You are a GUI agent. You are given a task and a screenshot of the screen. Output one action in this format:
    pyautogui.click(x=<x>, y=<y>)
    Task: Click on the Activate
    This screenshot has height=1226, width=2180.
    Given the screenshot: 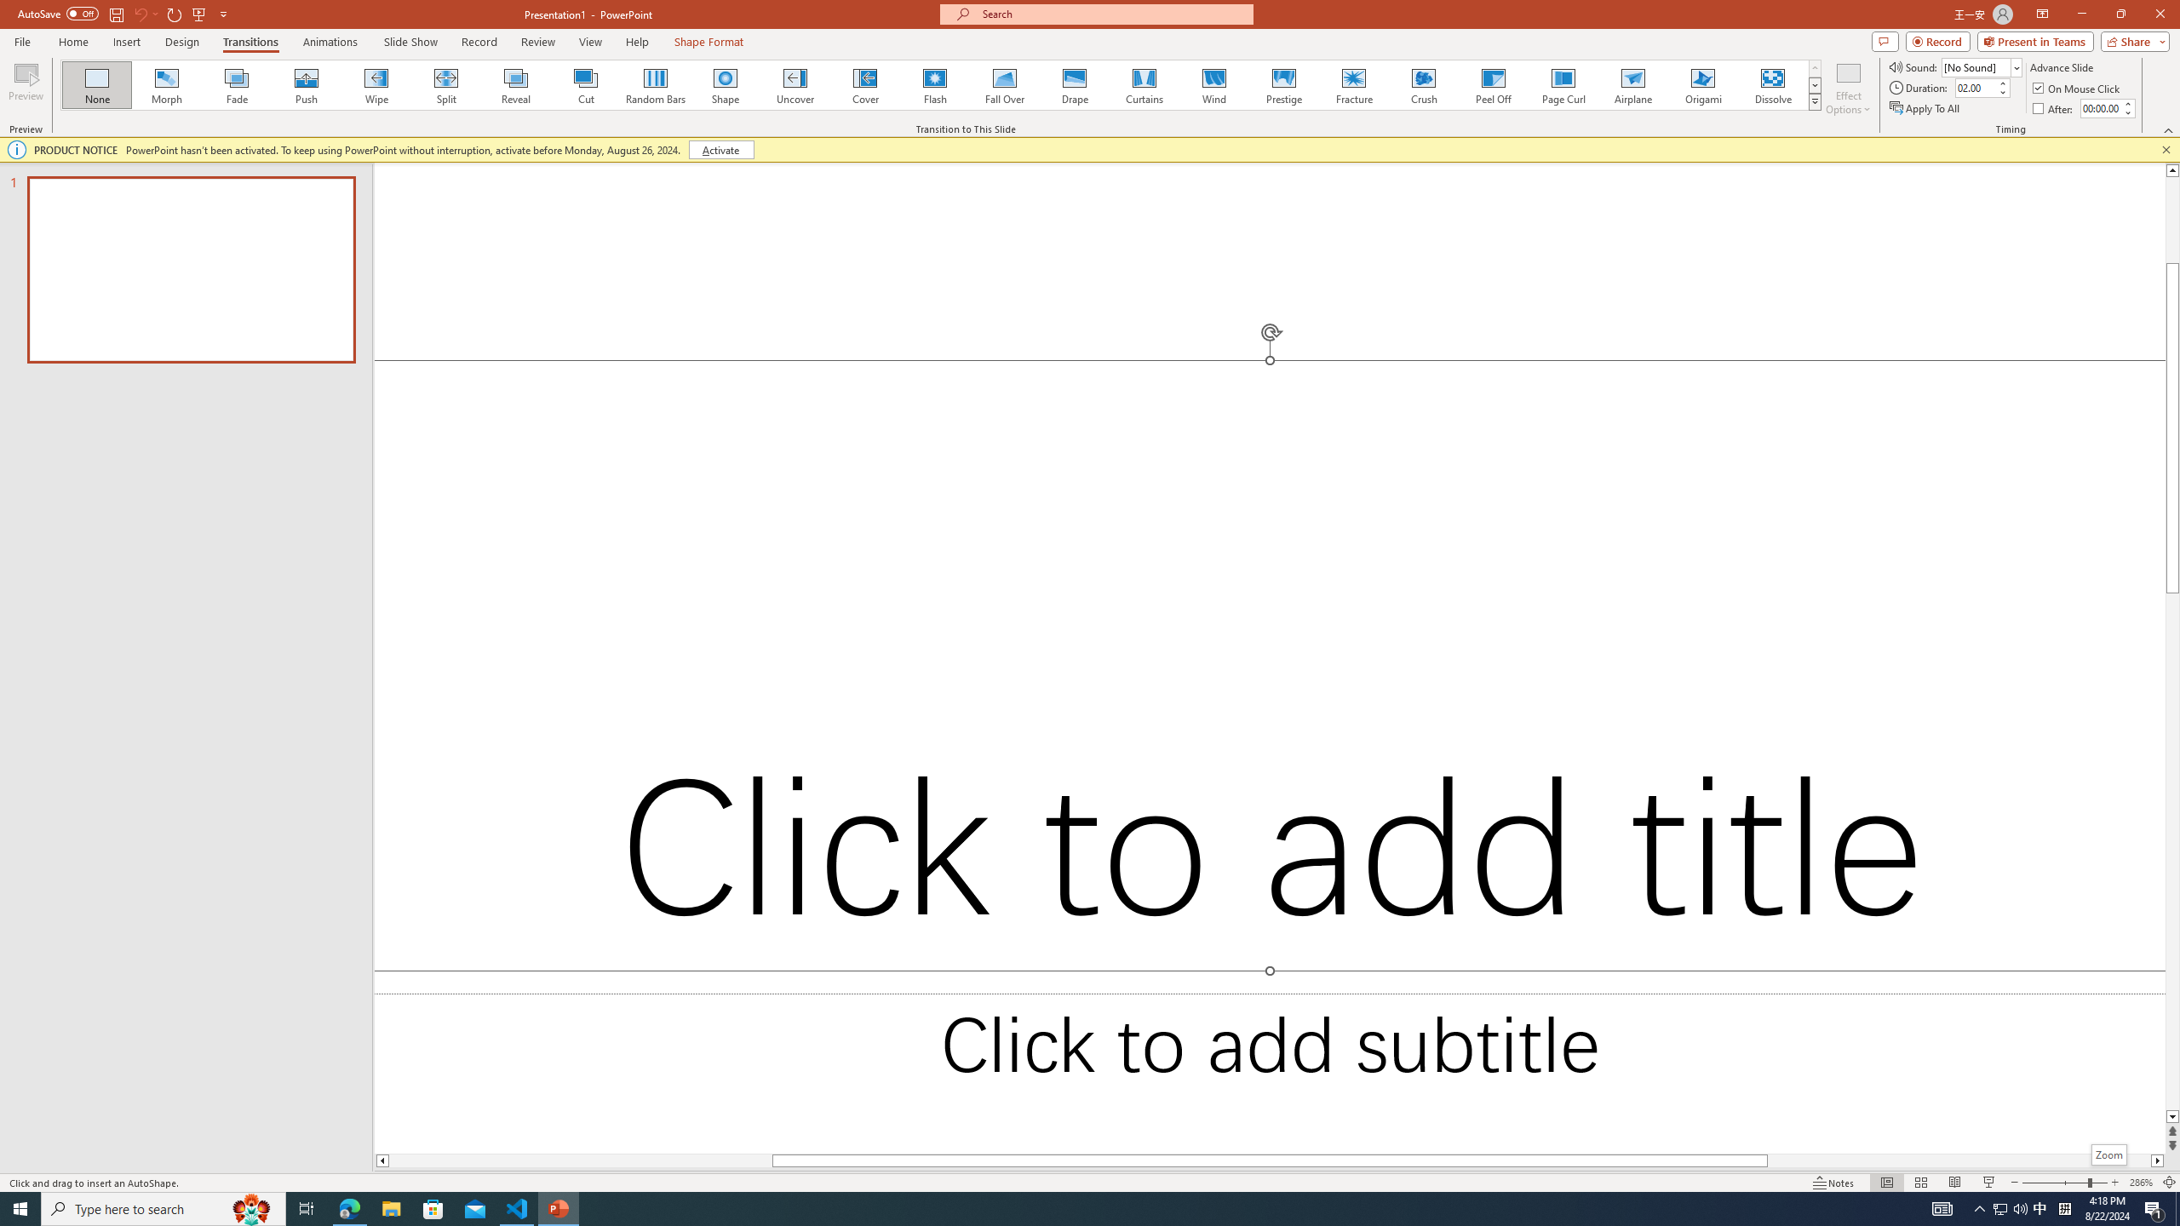 What is the action you would take?
    pyautogui.click(x=720, y=150)
    